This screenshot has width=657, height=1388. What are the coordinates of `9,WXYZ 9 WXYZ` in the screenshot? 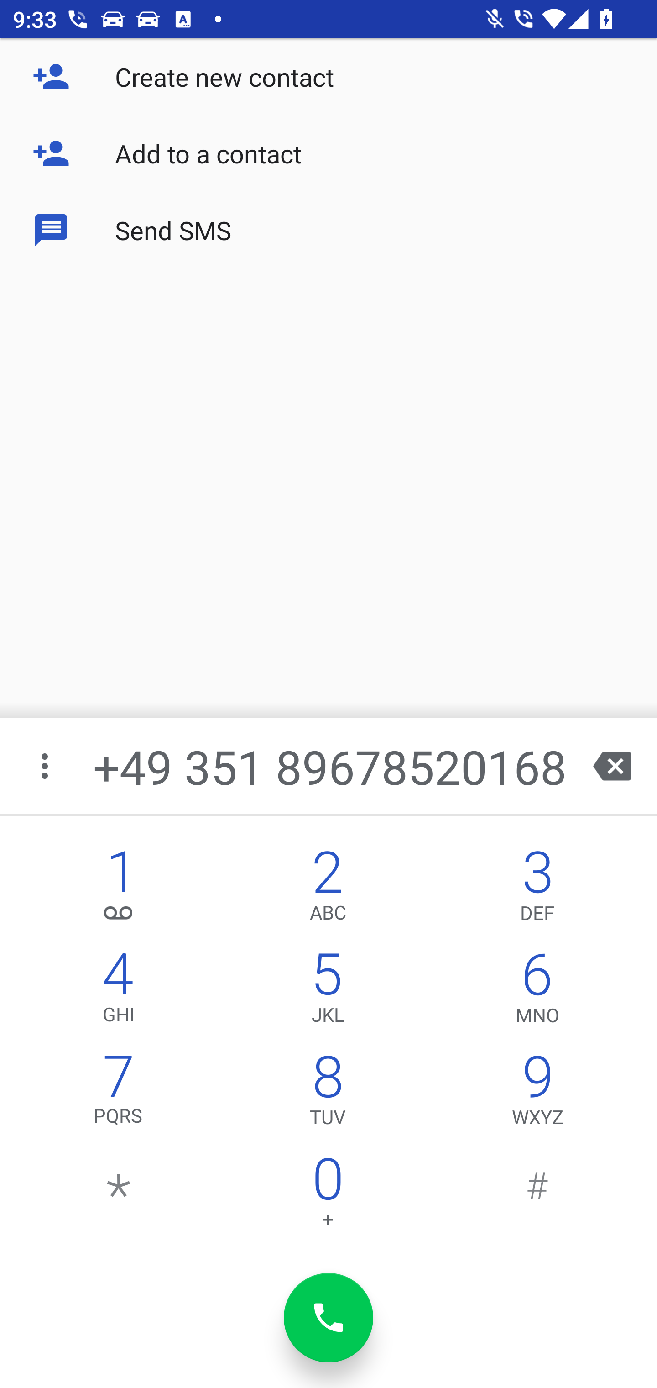 It's located at (537, 1094).